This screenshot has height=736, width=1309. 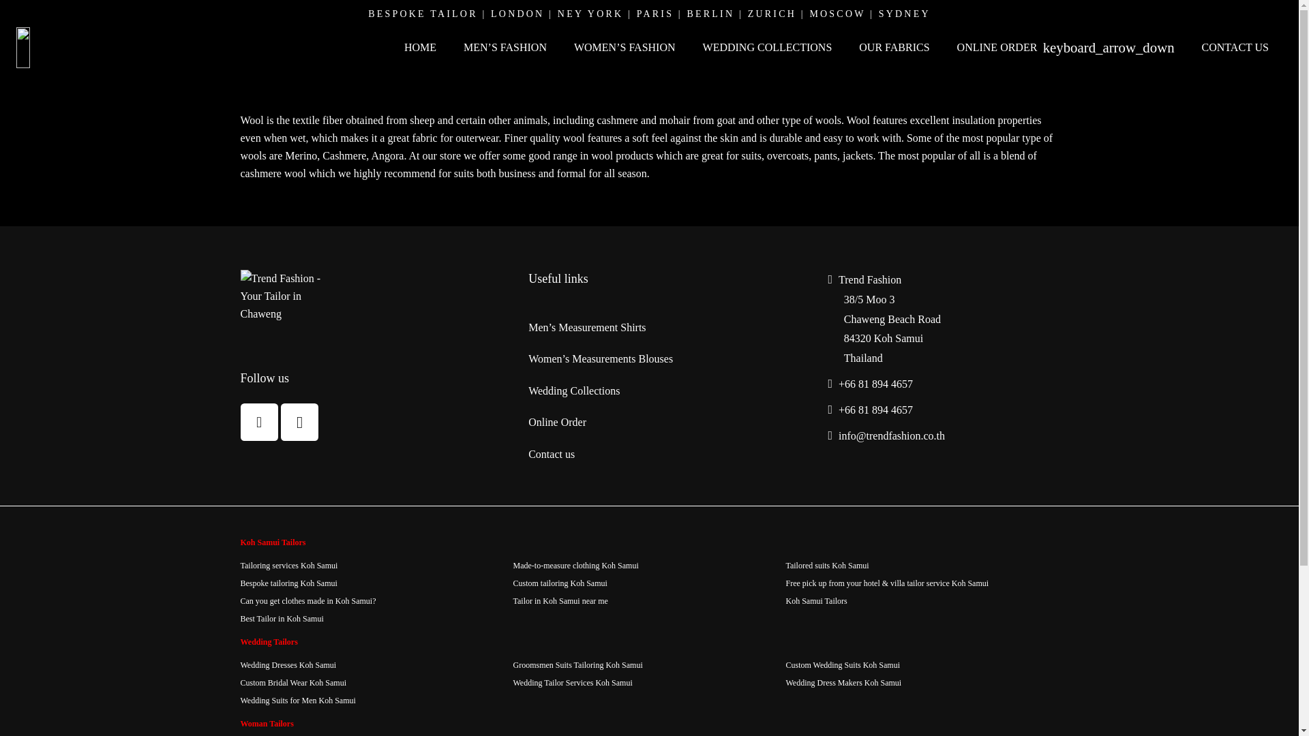 I want to click on Online Order, so click(x=558, y=422).